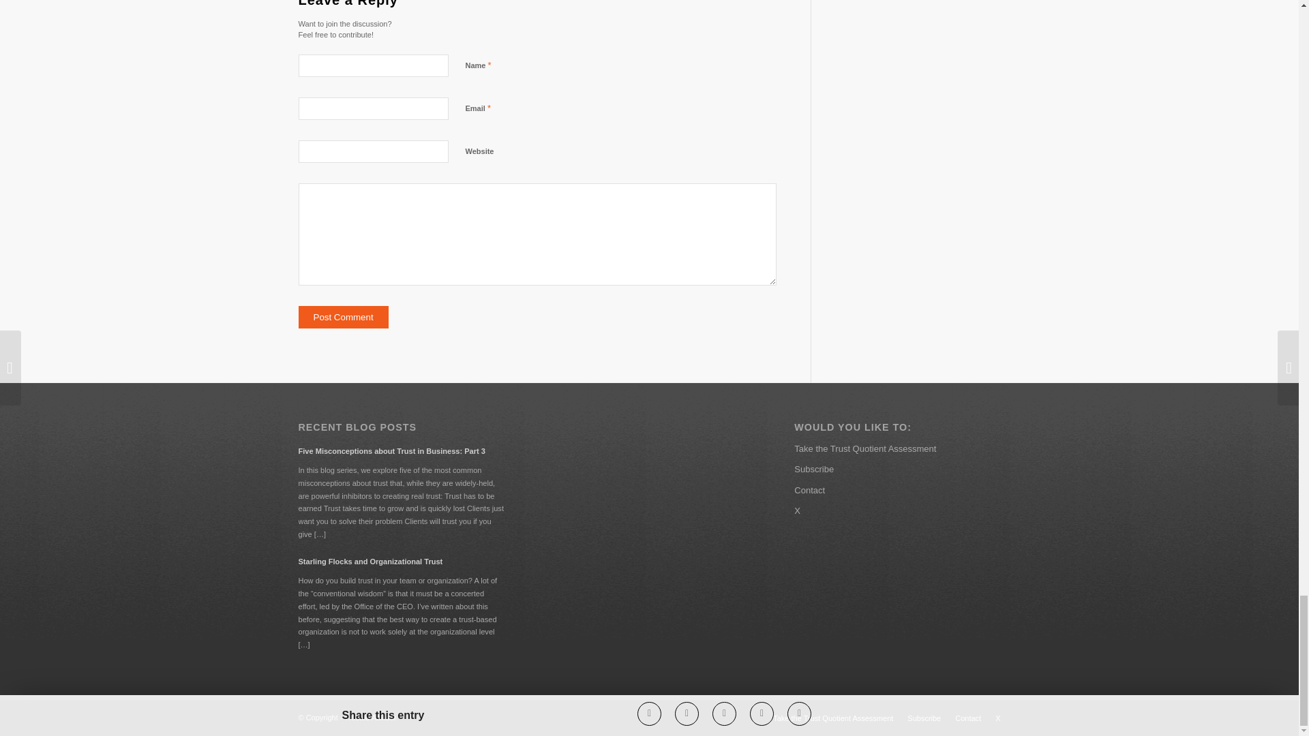 The image size is (1309, 736). What do you see at coordinates (344, 317) in the screenshot?
I see `Post Comment` at bounding box center [344, 317].